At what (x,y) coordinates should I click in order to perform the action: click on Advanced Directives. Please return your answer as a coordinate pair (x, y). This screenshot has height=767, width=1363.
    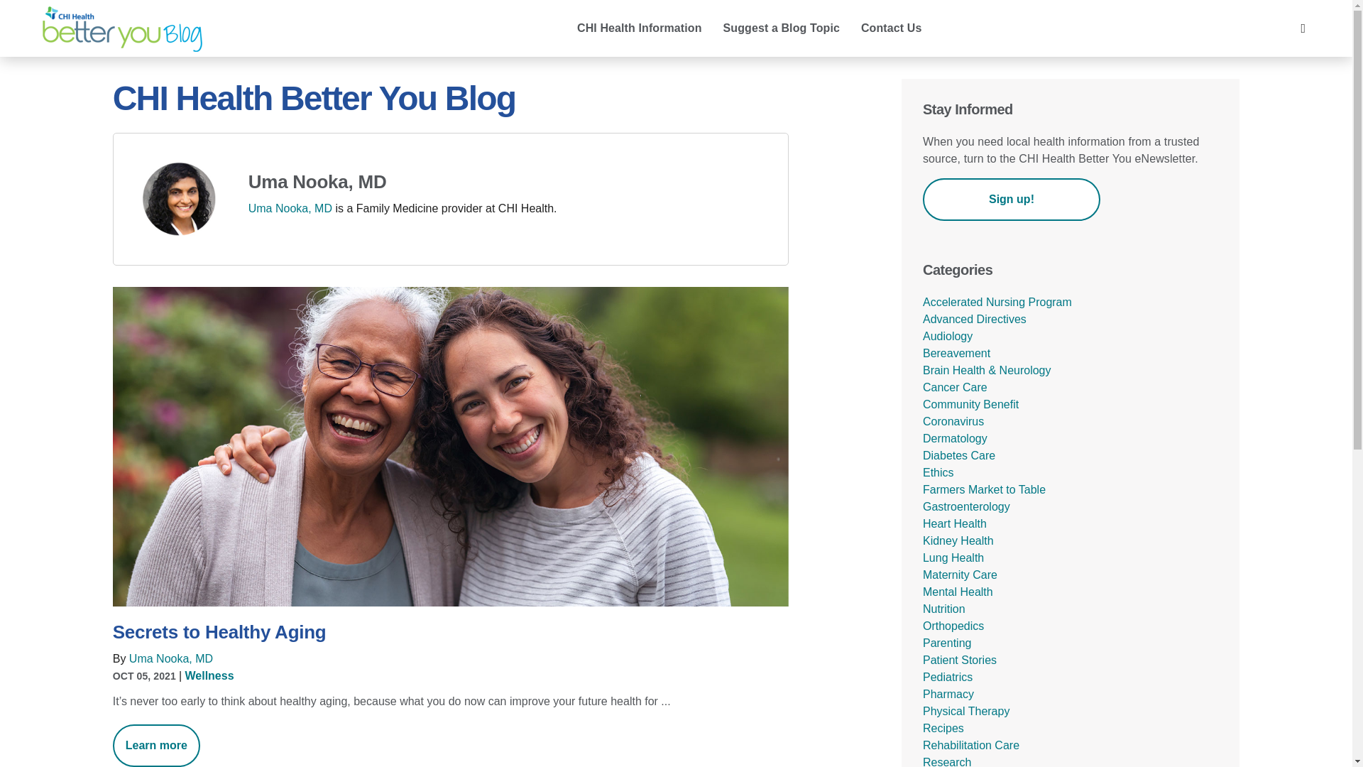
    Looking at the image, I should click on (974, 318).